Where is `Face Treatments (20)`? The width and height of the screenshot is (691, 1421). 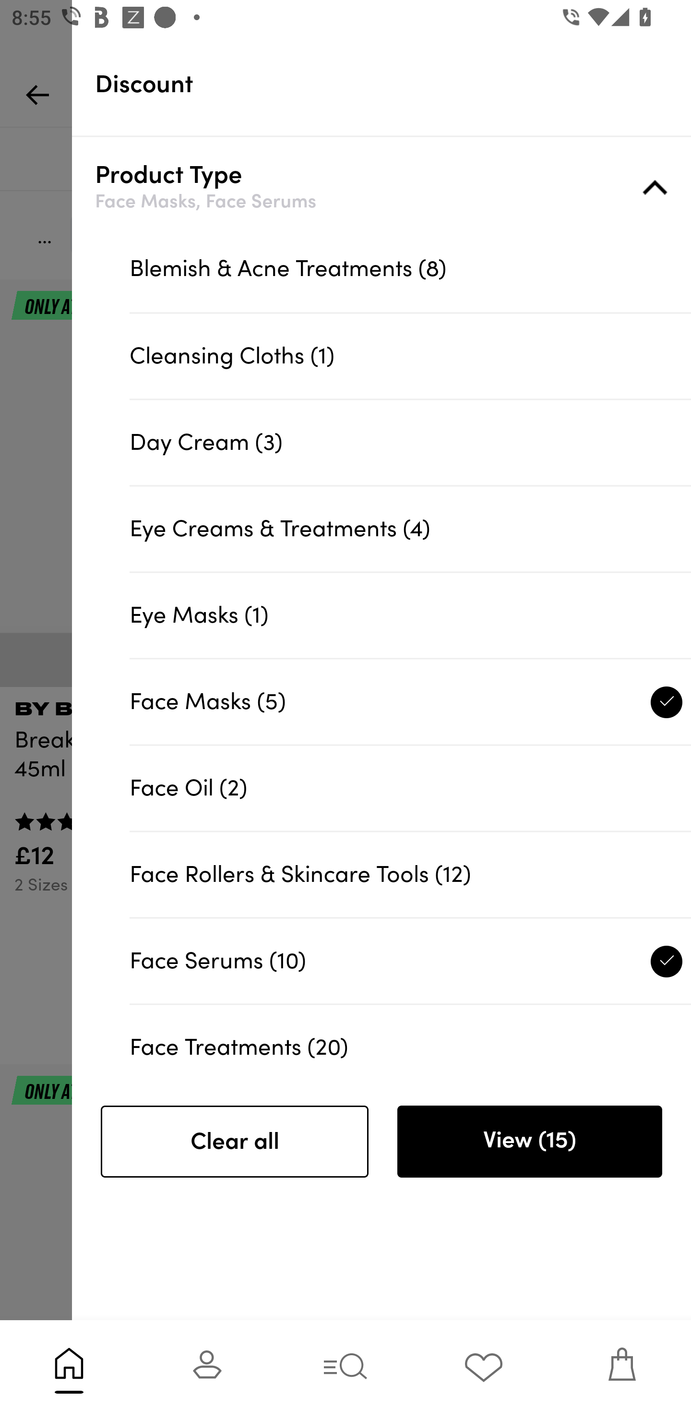
Face Treatments (20) is located at coordinates (410, 1040).